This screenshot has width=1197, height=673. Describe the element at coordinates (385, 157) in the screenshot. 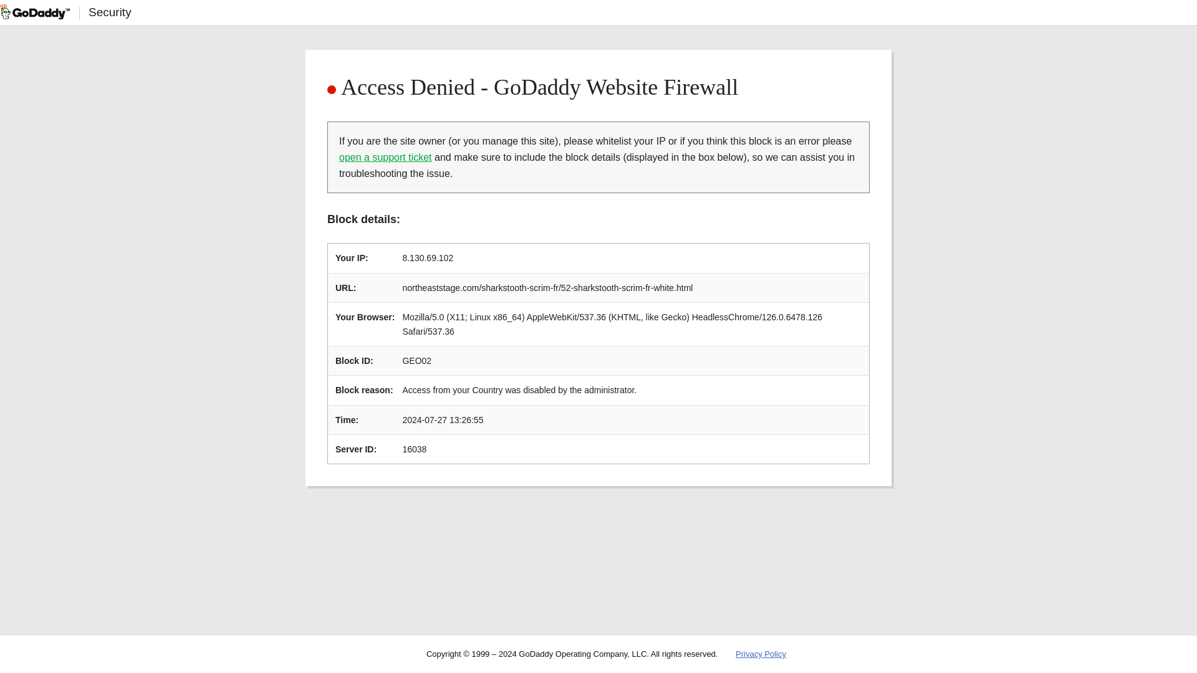

I see `open a support ticket` at that location.